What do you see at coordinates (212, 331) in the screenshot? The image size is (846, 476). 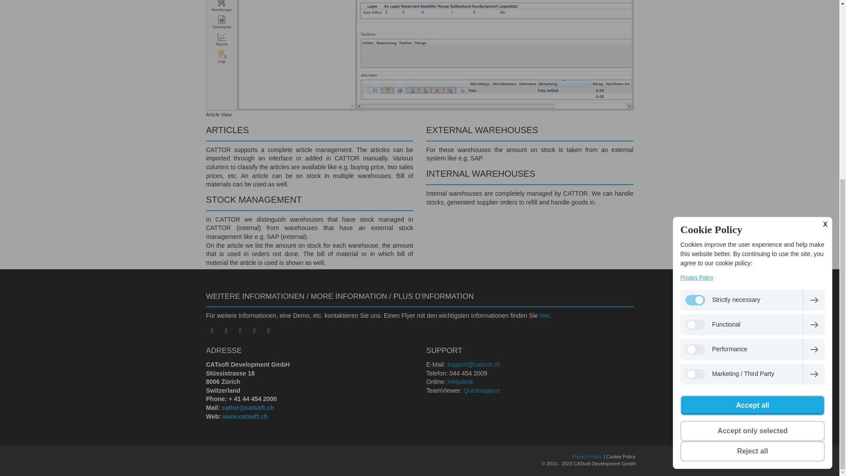 I see `Facebook` at bounding box center [212, 331].